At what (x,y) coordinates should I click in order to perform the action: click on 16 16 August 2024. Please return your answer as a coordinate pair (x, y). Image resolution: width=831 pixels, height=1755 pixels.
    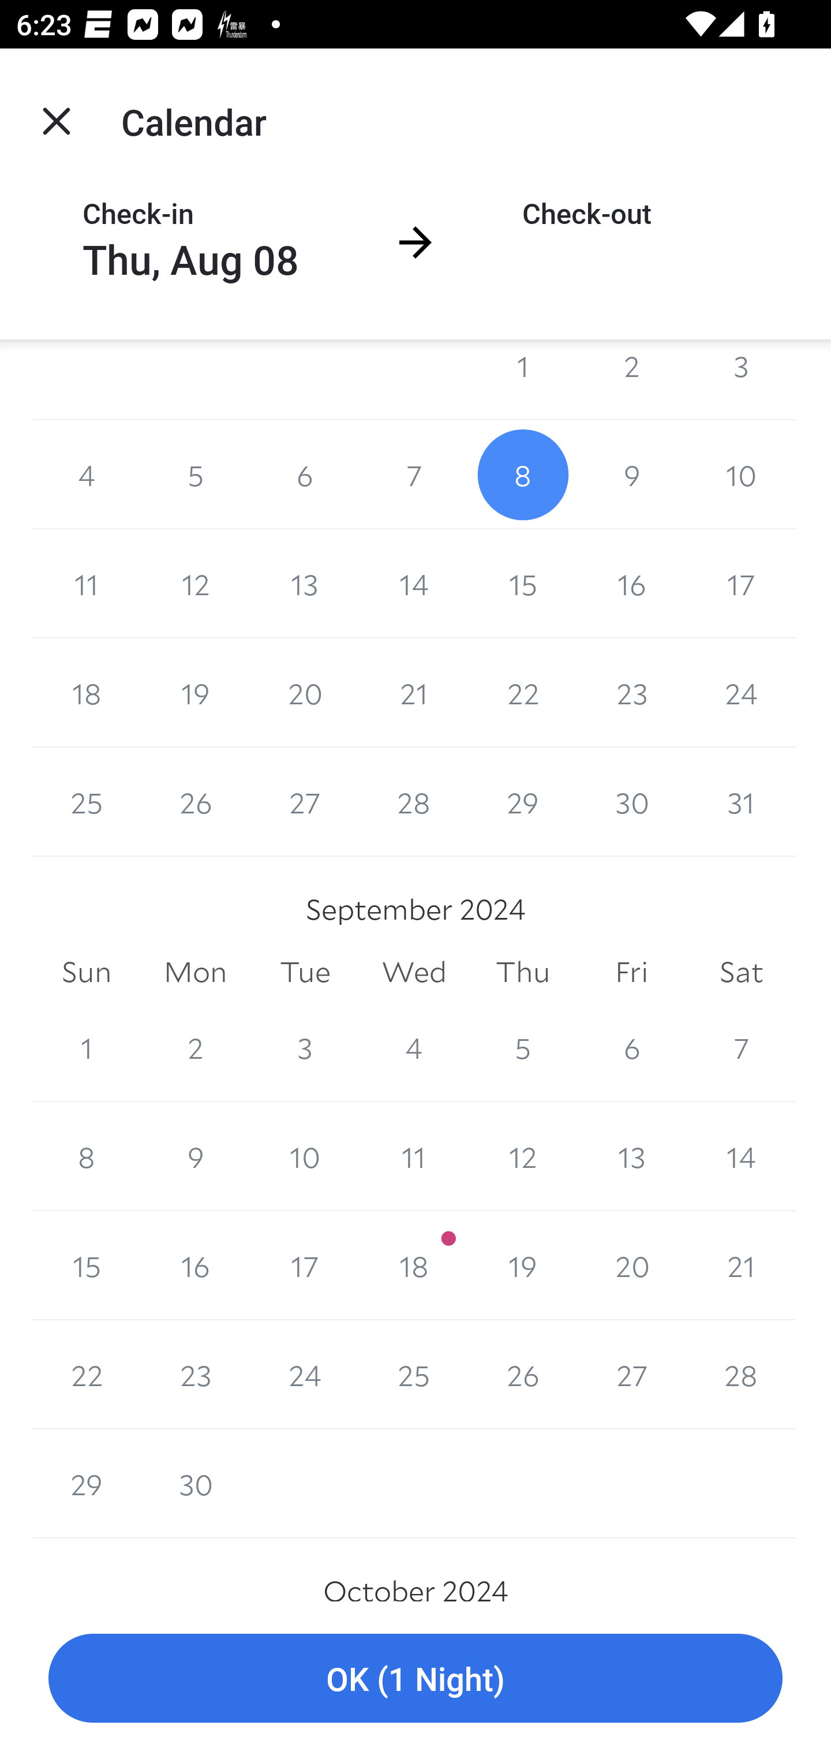
    Looking at the image, I should click on (631, 584).